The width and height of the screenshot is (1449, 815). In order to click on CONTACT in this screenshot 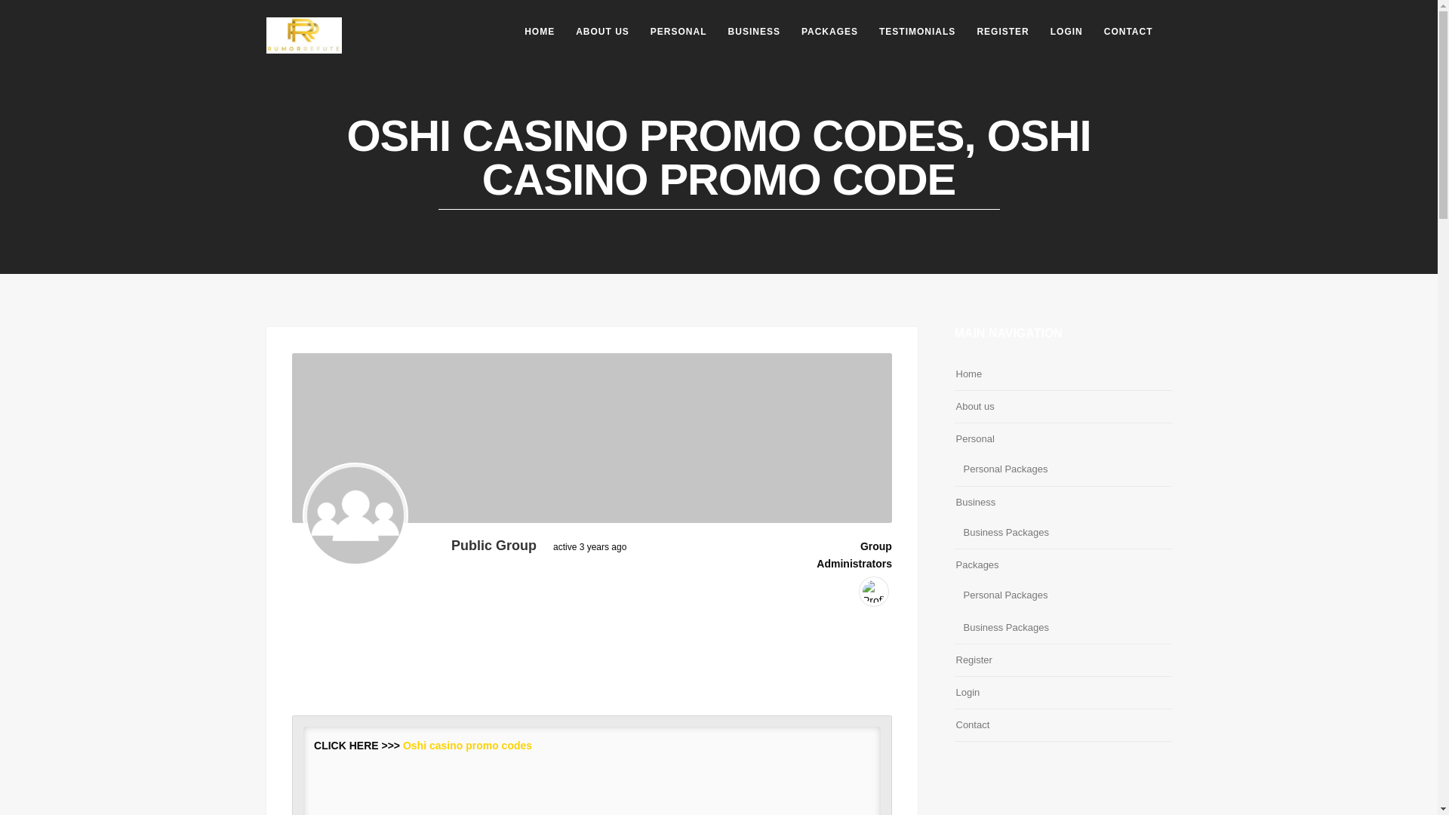, I will do `click(1128, 32)`.